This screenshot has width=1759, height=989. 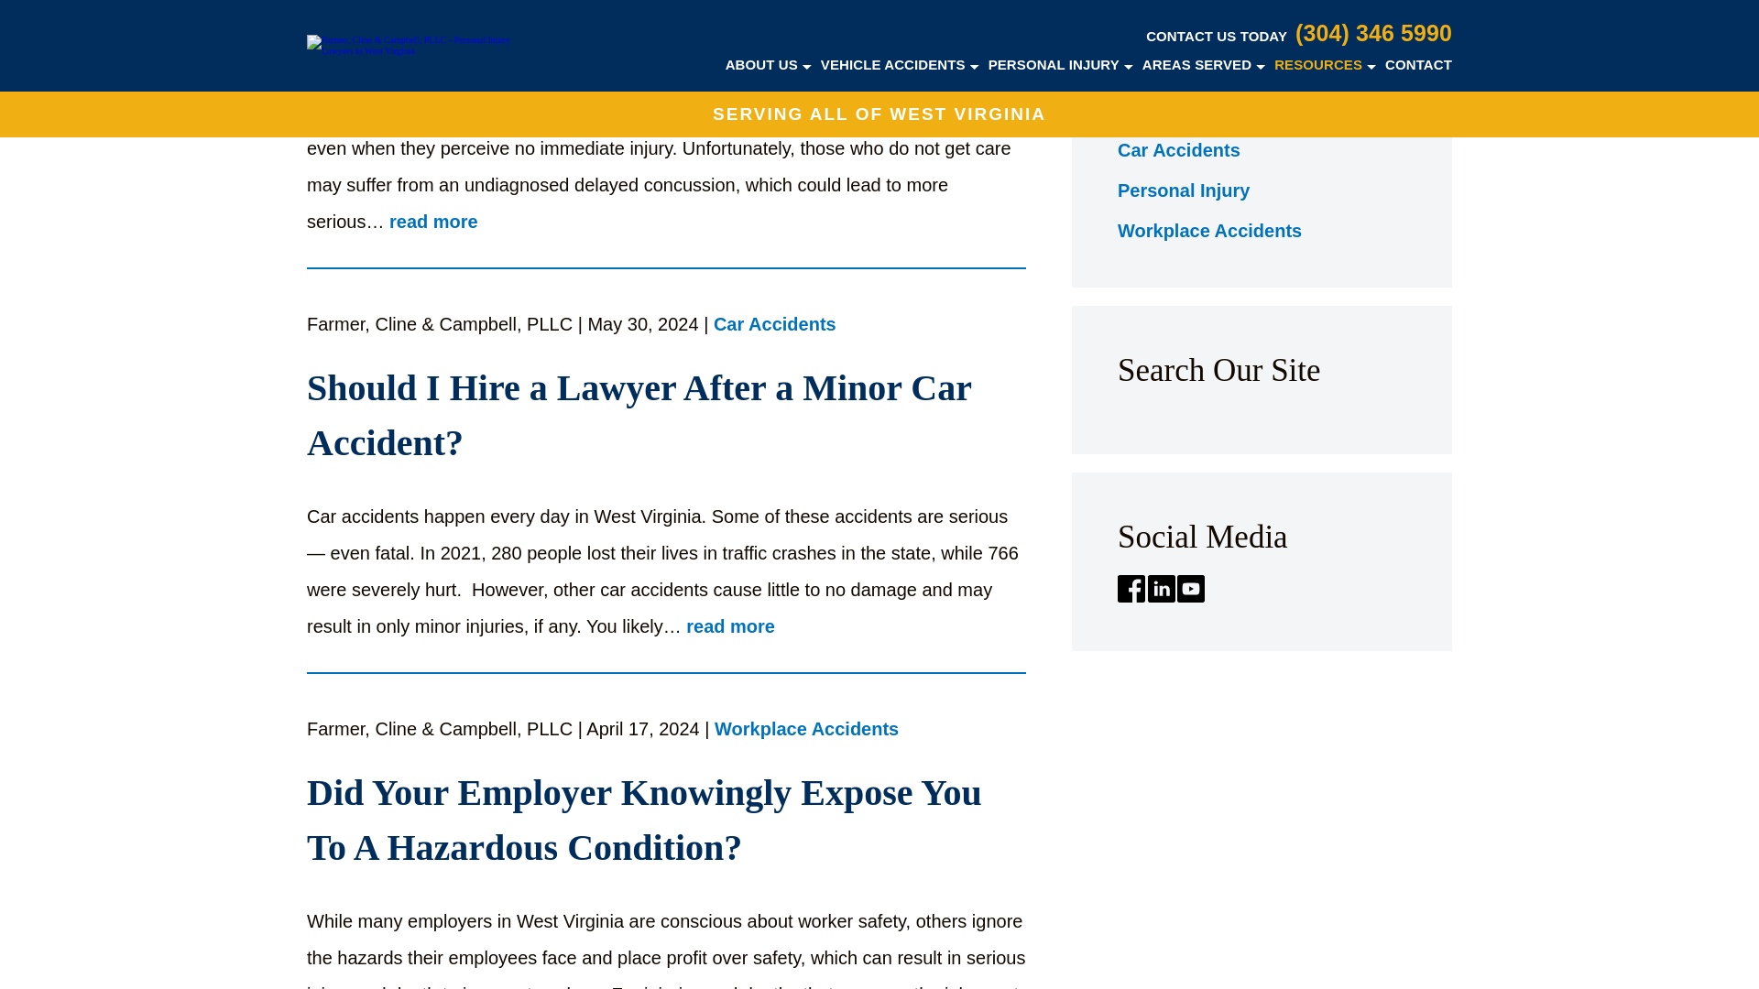 I want to click on read more, so click(x=730, y=626).